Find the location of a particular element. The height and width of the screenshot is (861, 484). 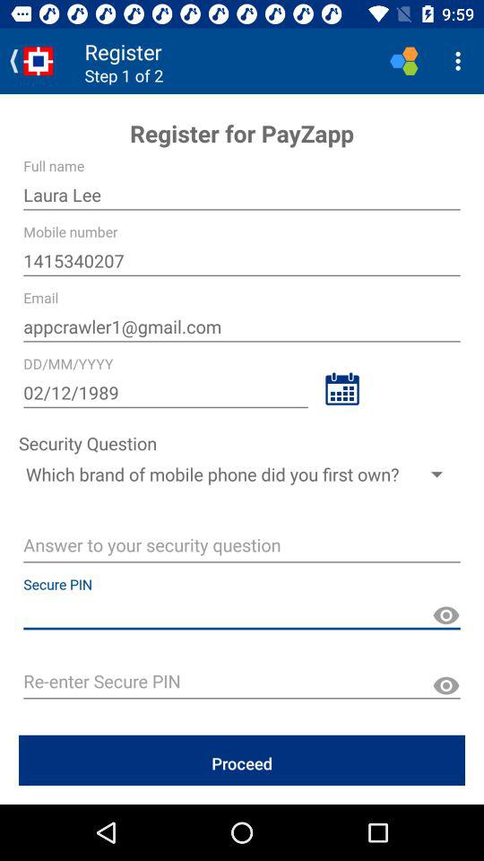

view secure information is located at coordinates (446, 615).